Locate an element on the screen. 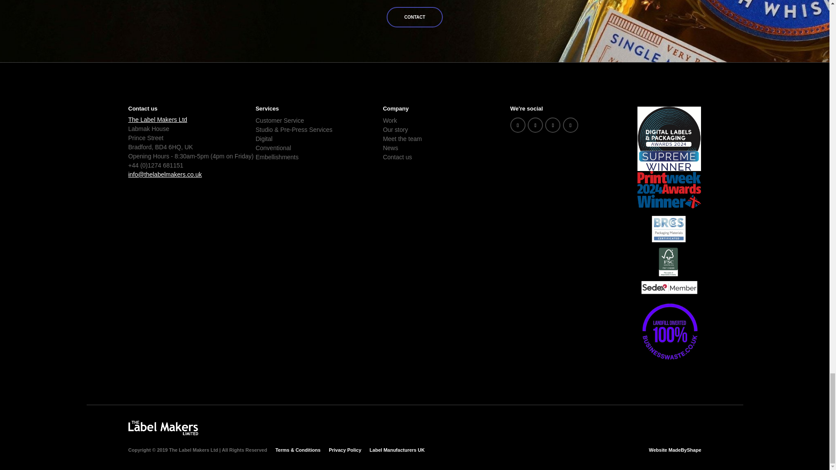 Image resolution: width=836 pixels, height=470 pixels. Conventional is located at coordinates (294, 148).